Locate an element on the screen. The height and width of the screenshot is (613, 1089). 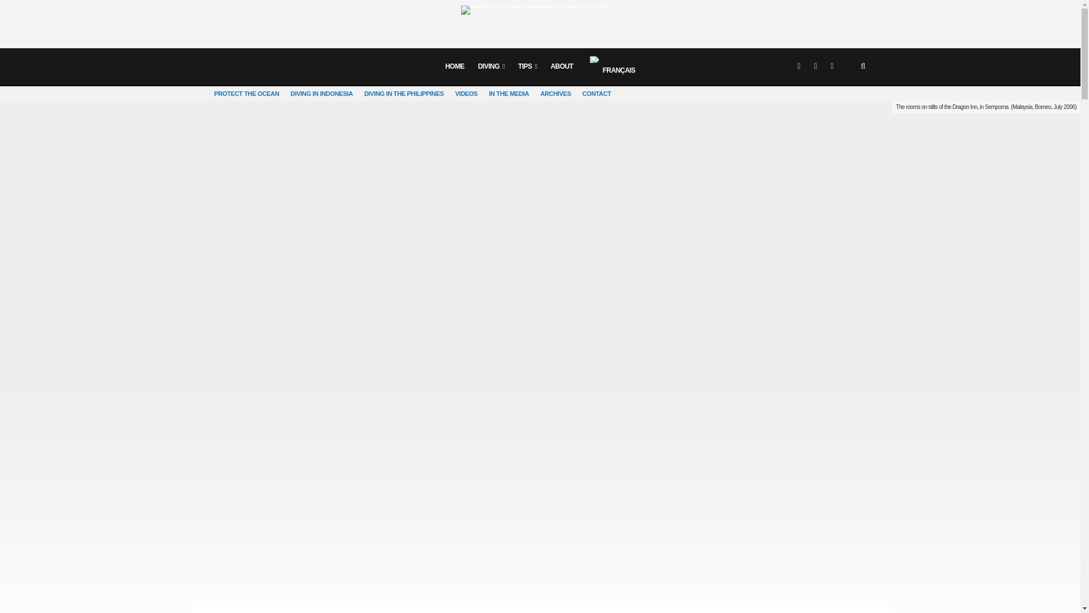
HOME is located at coordinates (455, 67).